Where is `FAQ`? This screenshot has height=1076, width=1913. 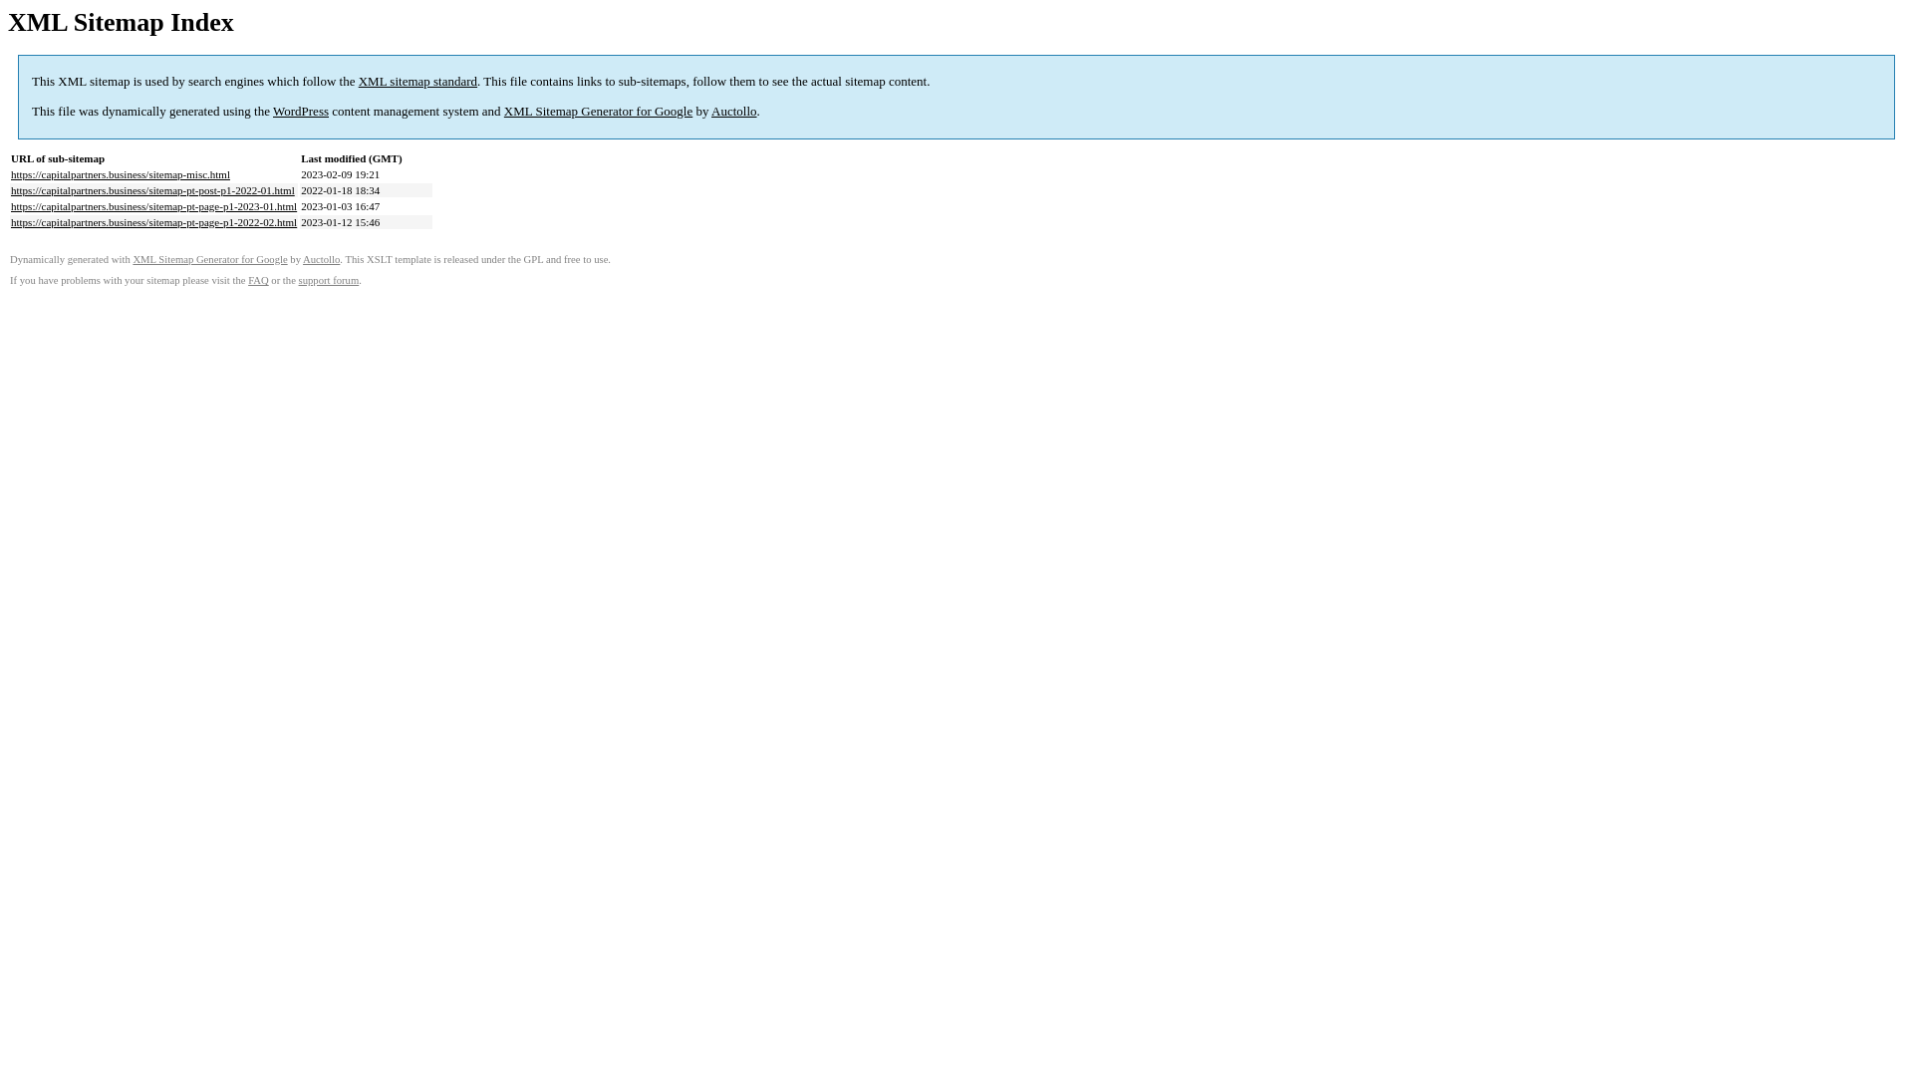 FAQ is located at coordinates (259, 281).